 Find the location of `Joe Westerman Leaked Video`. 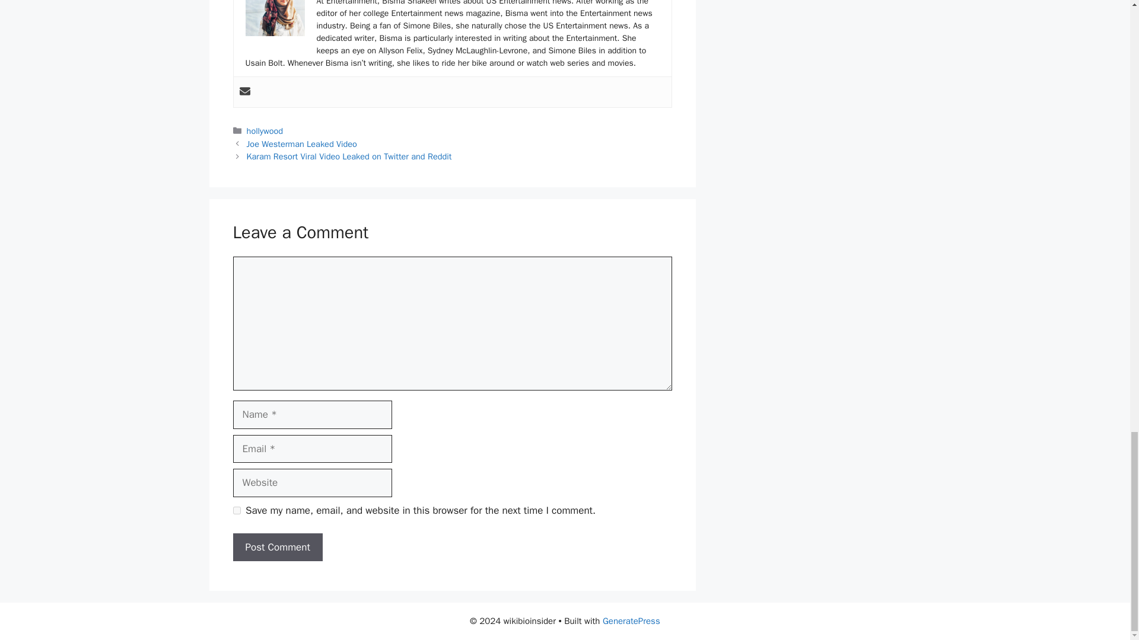

Joe Westerman Leaked Video is located at coordinates (302, 143).